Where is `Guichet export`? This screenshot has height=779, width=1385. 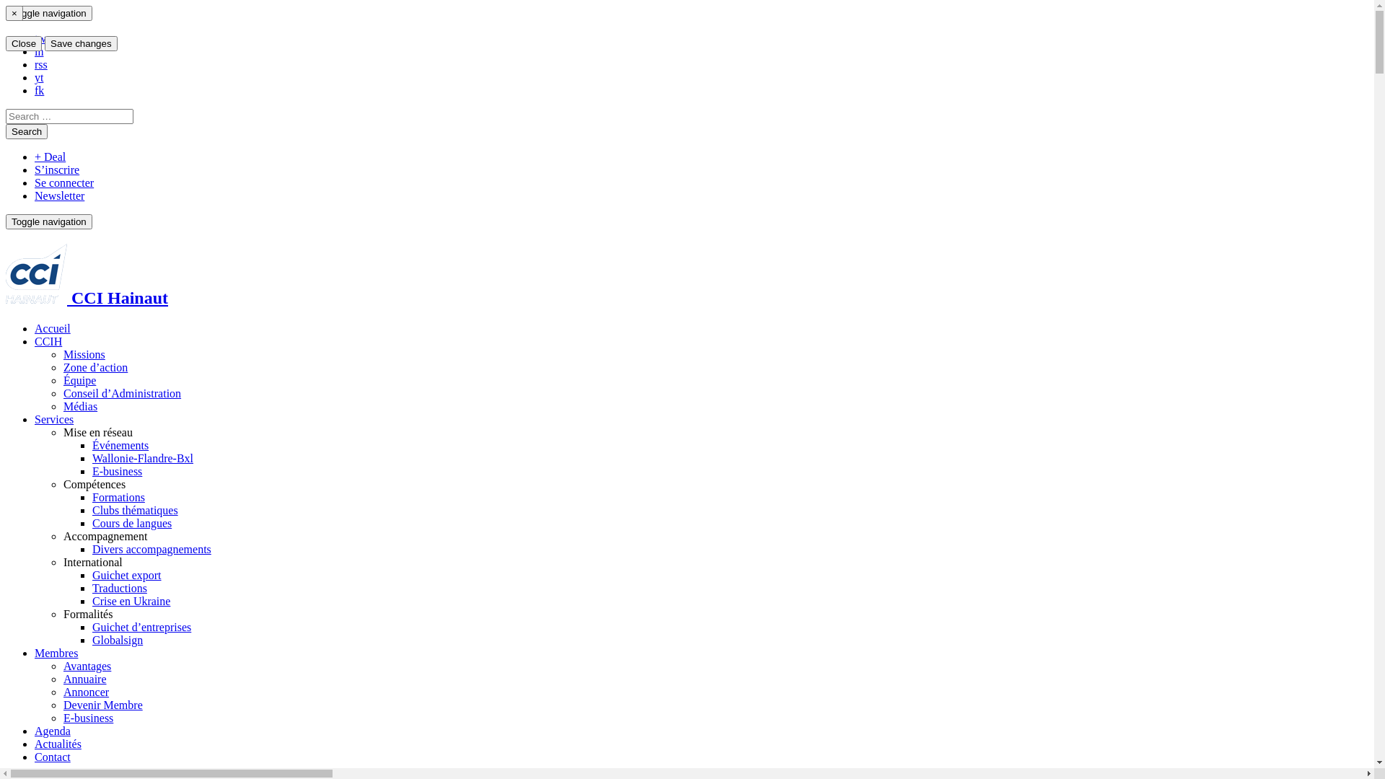 Guichet export is located at coordinates (127, 576).